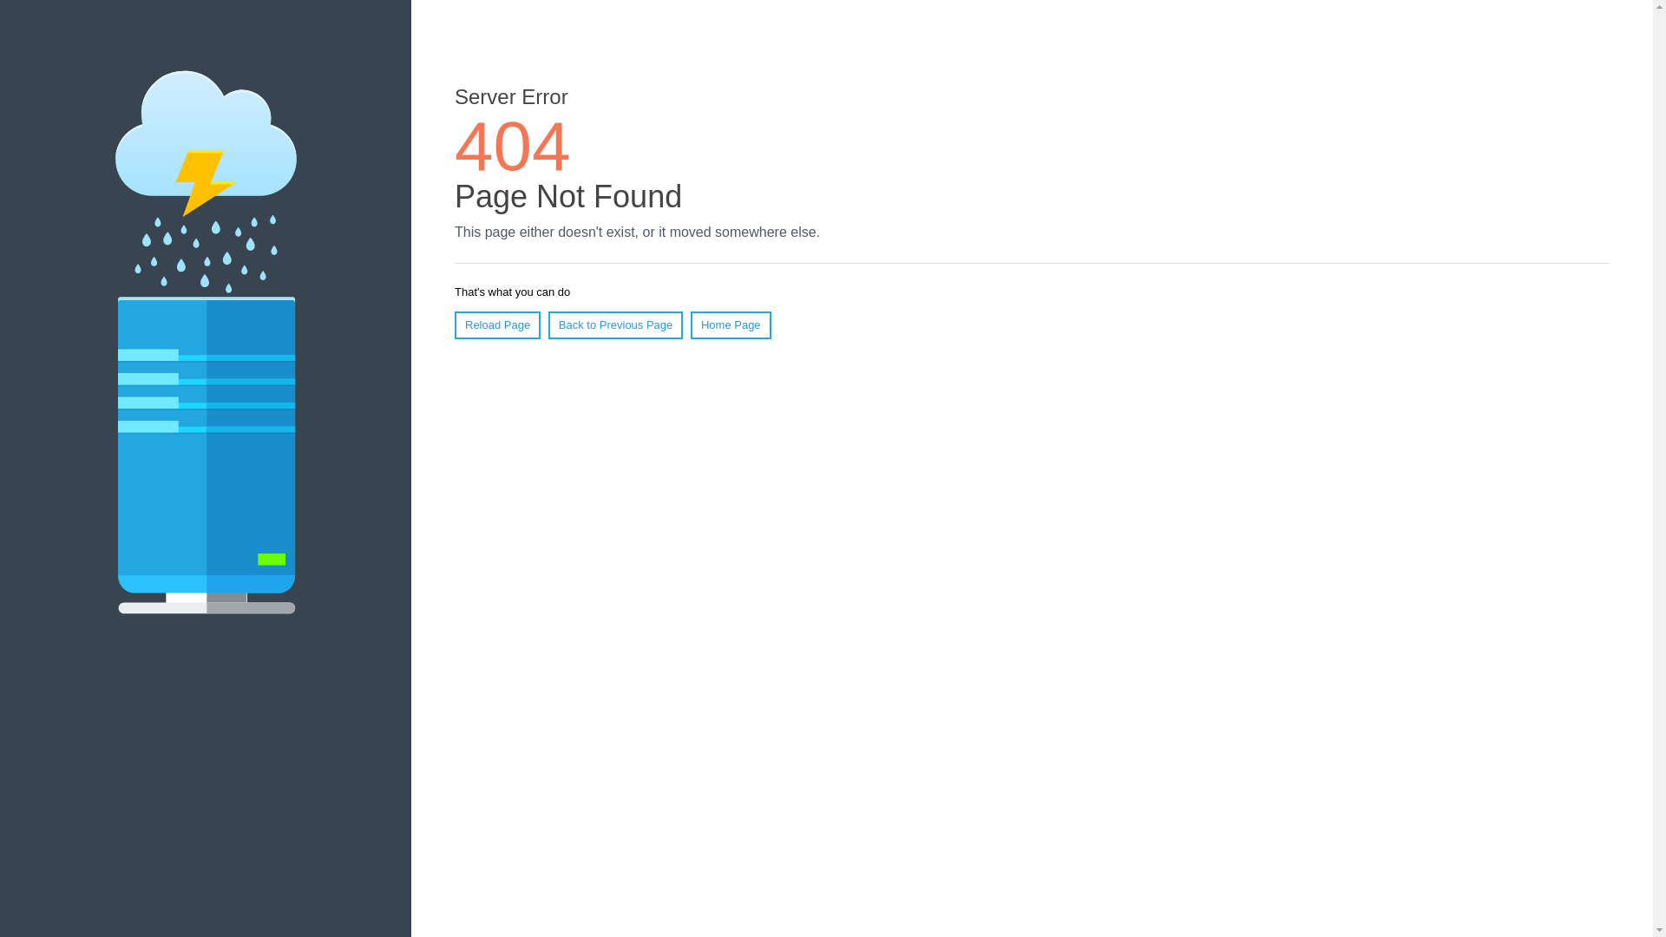 The width and height of the screenshot is (1666, 937). I want to click on Reload Page, so click(498, 325).